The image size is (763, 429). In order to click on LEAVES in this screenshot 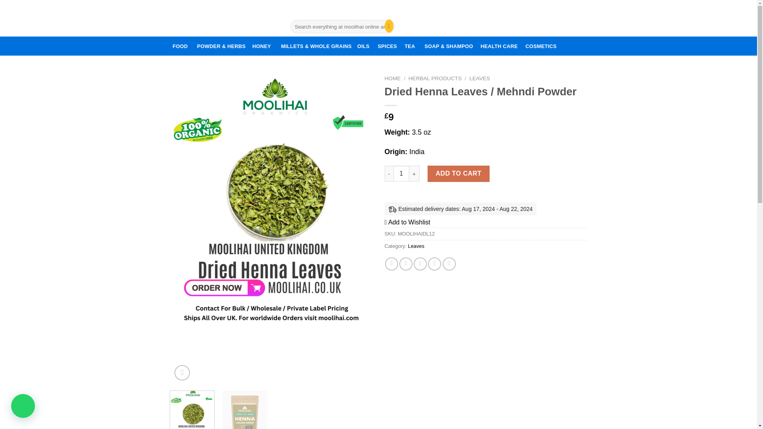, I will do `click(479, 79)`.